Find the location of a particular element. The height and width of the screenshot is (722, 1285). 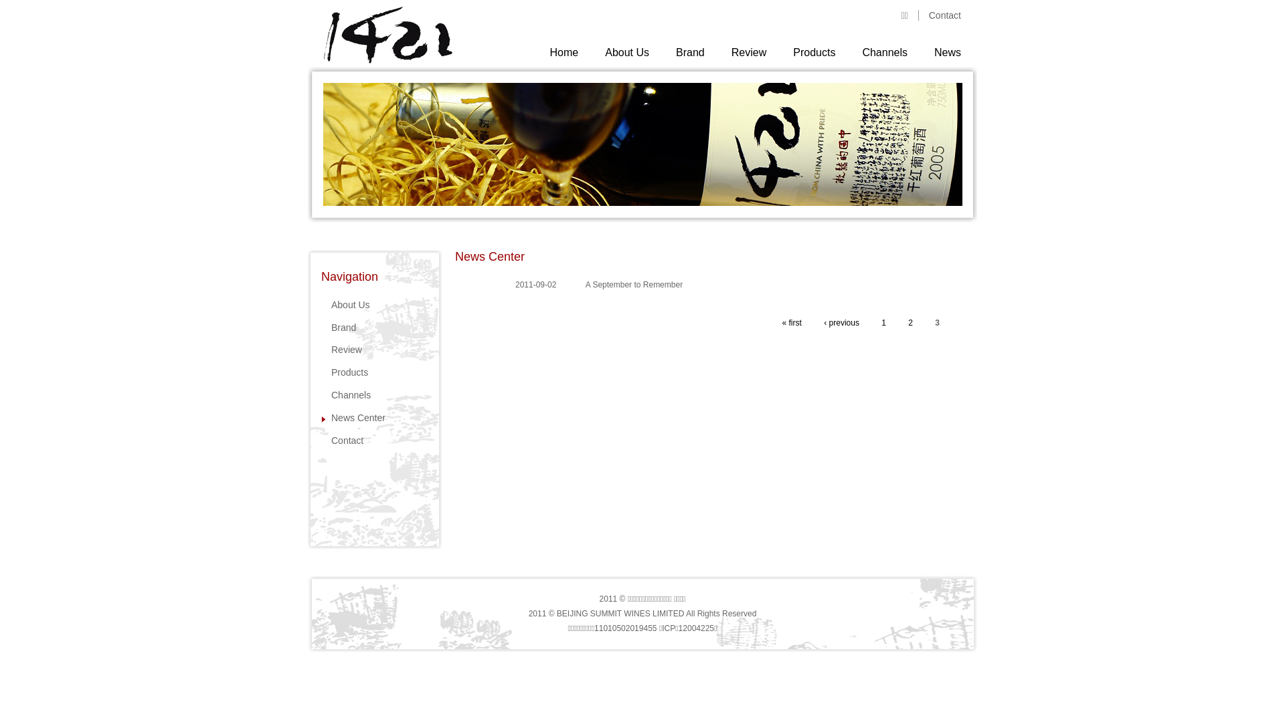

Channels is located at coordinates (346, 395).